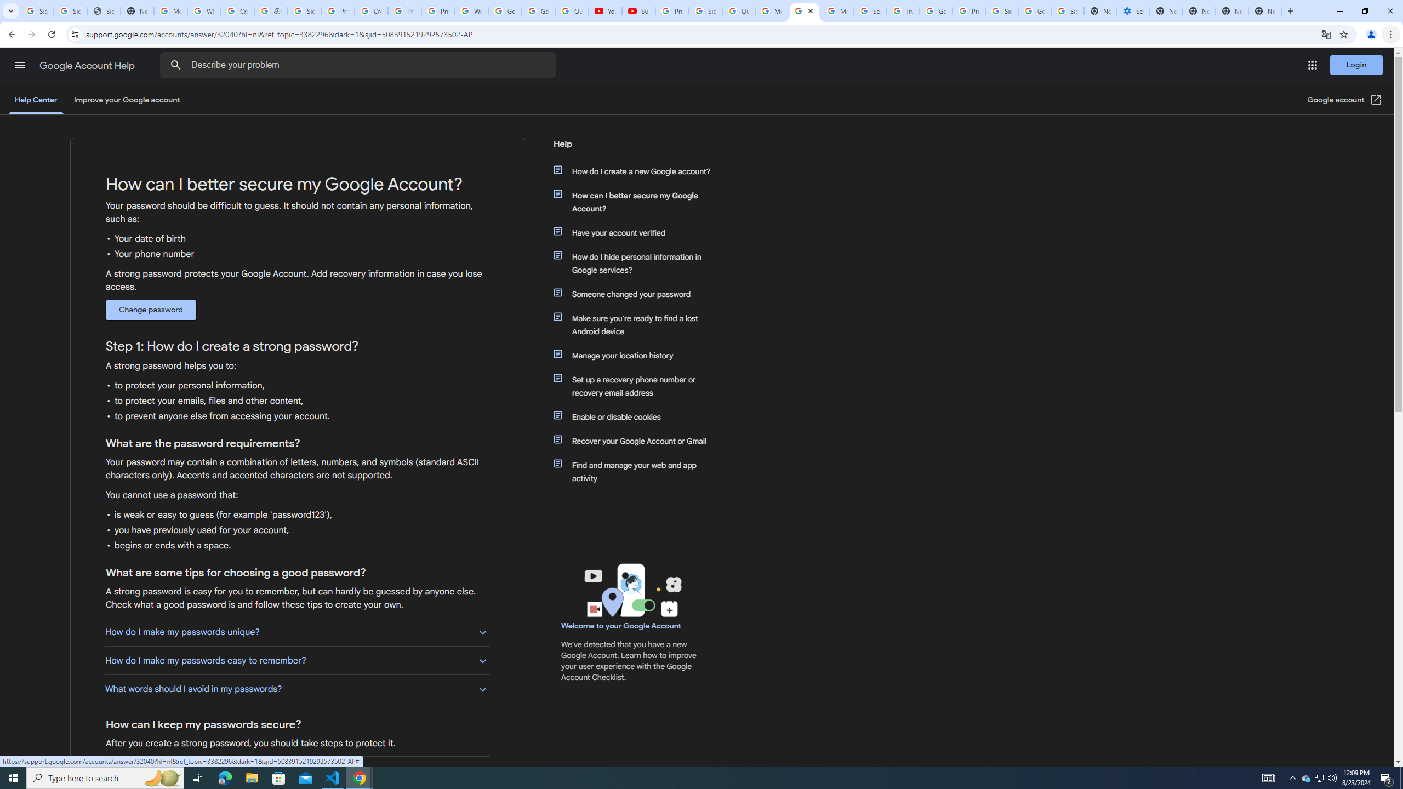  Describe the element at coordinates (297, 661) in the screenshot. I see `How do I make my passwords easy to remember?` at that location.